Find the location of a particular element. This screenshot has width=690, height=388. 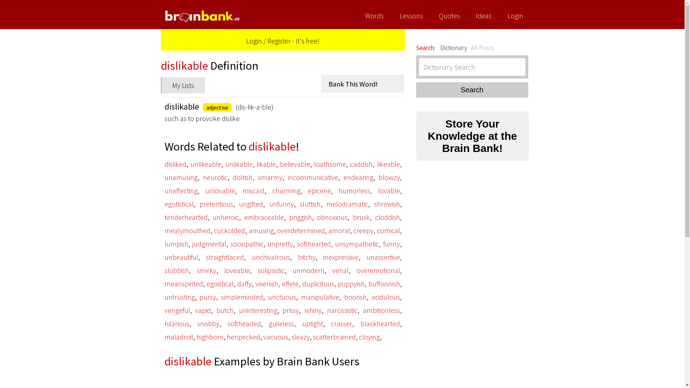

softhearted is located at coordinates (314, 244).